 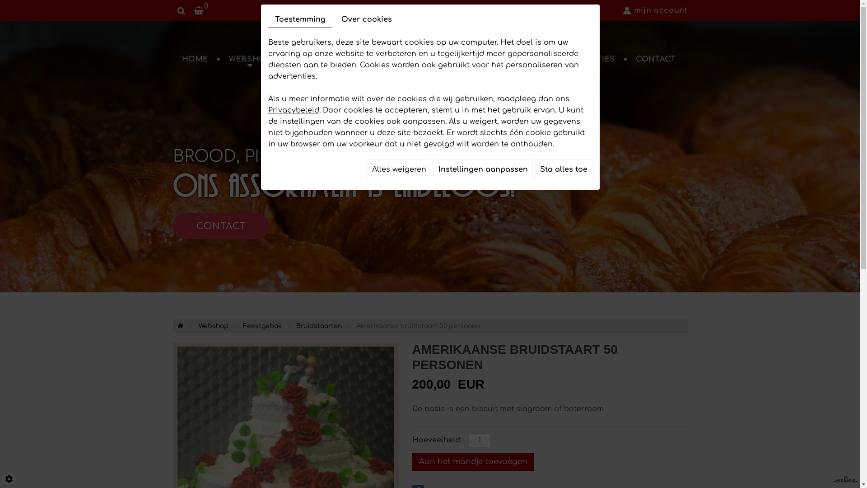 I want to click on Toestemming, so click(x=300, y=20).